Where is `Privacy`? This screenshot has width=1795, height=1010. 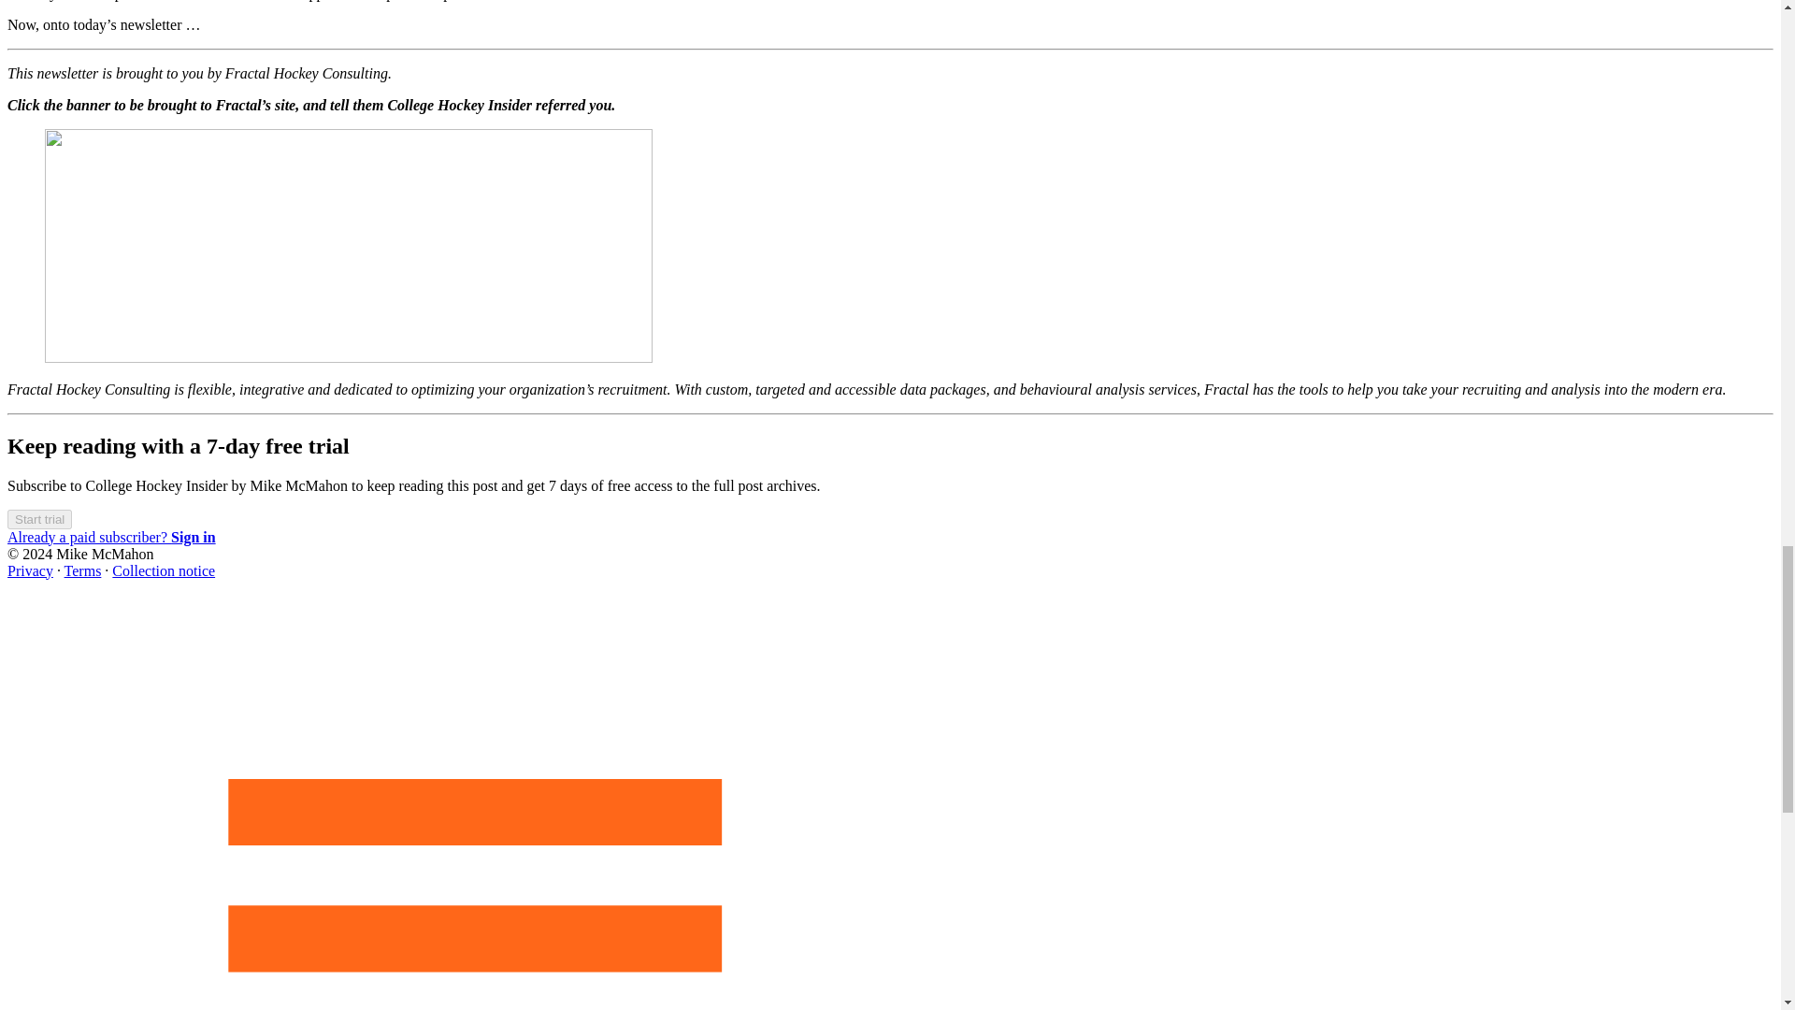 Privacy is located at coordinates (30, 570).